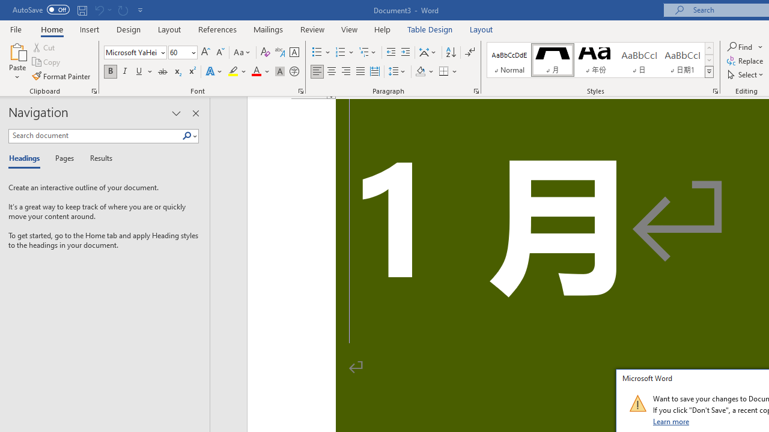 This screenshot has width=769, height=432. Describe the element at coordinates (125, 72) in the screenshot. I see `Italic` at that location.